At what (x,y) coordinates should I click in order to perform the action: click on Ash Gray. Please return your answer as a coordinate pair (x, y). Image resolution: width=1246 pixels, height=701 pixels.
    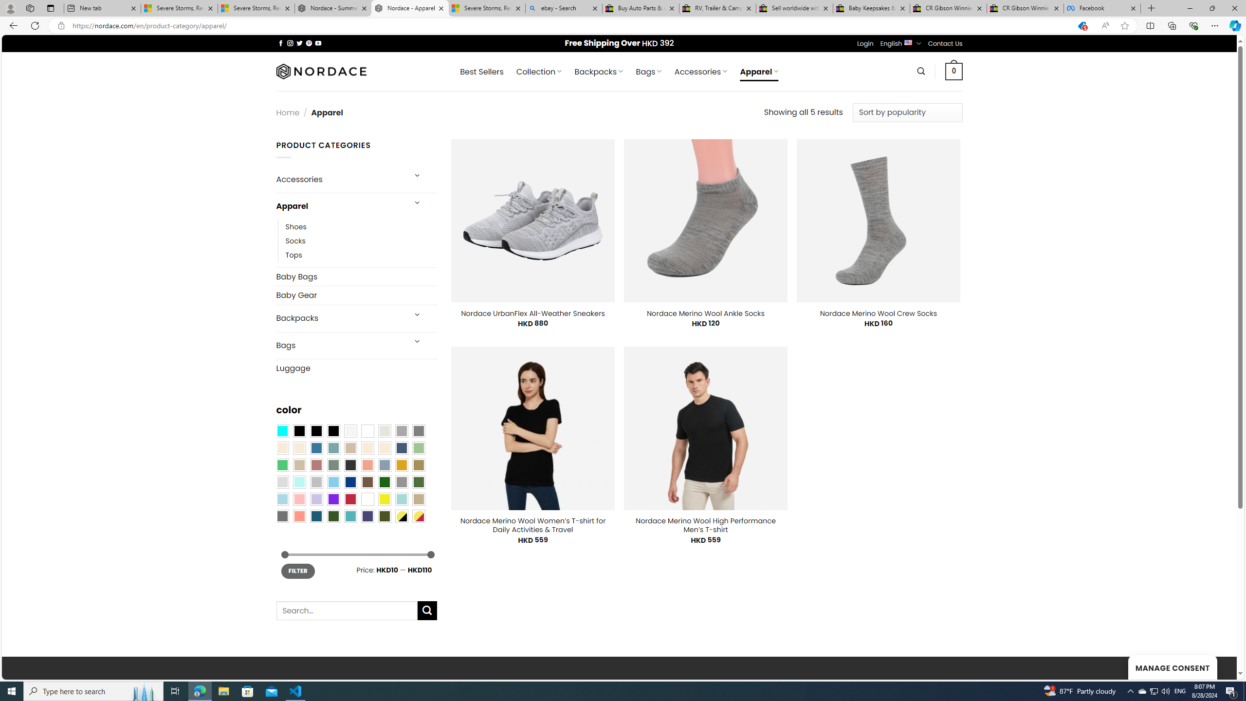
    Looking at the image, I should click on (385, 431).